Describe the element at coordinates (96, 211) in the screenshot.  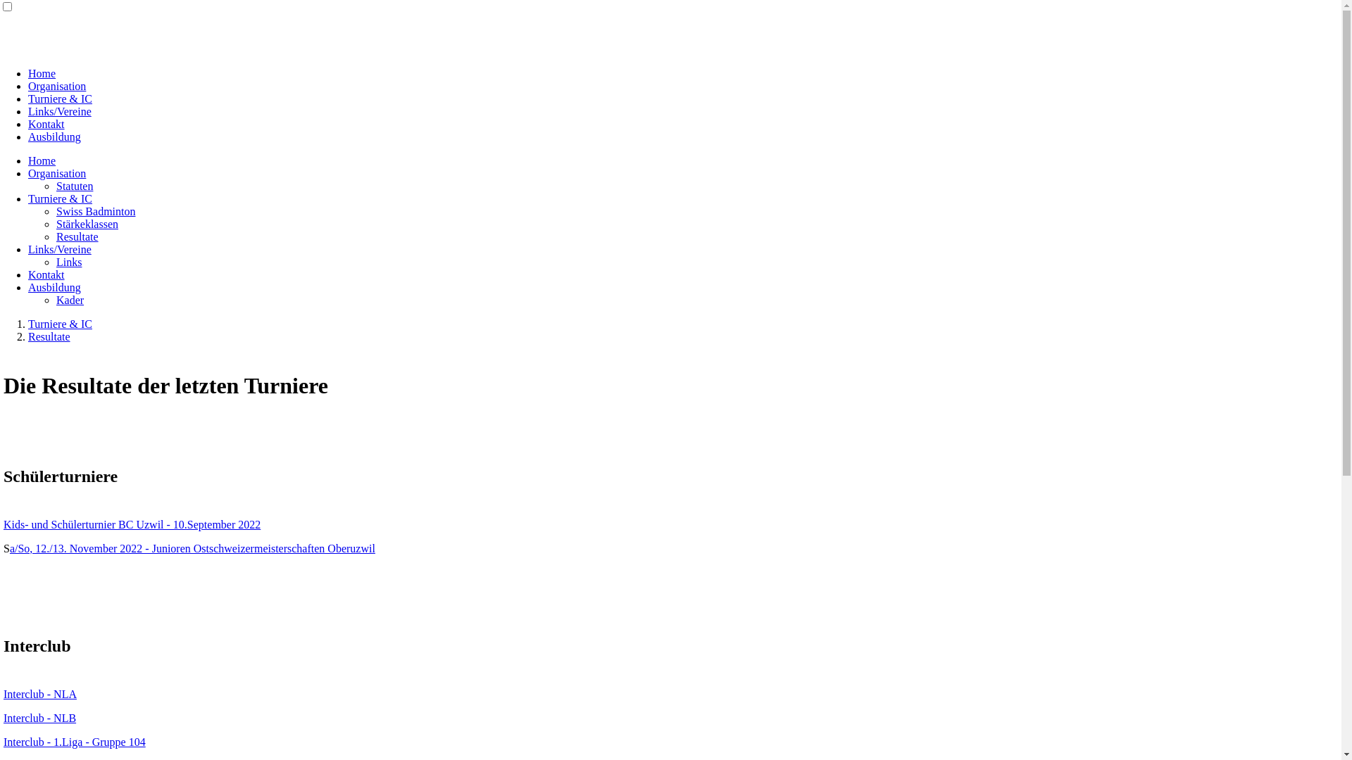
I see `Swiss Badminton` at that location.